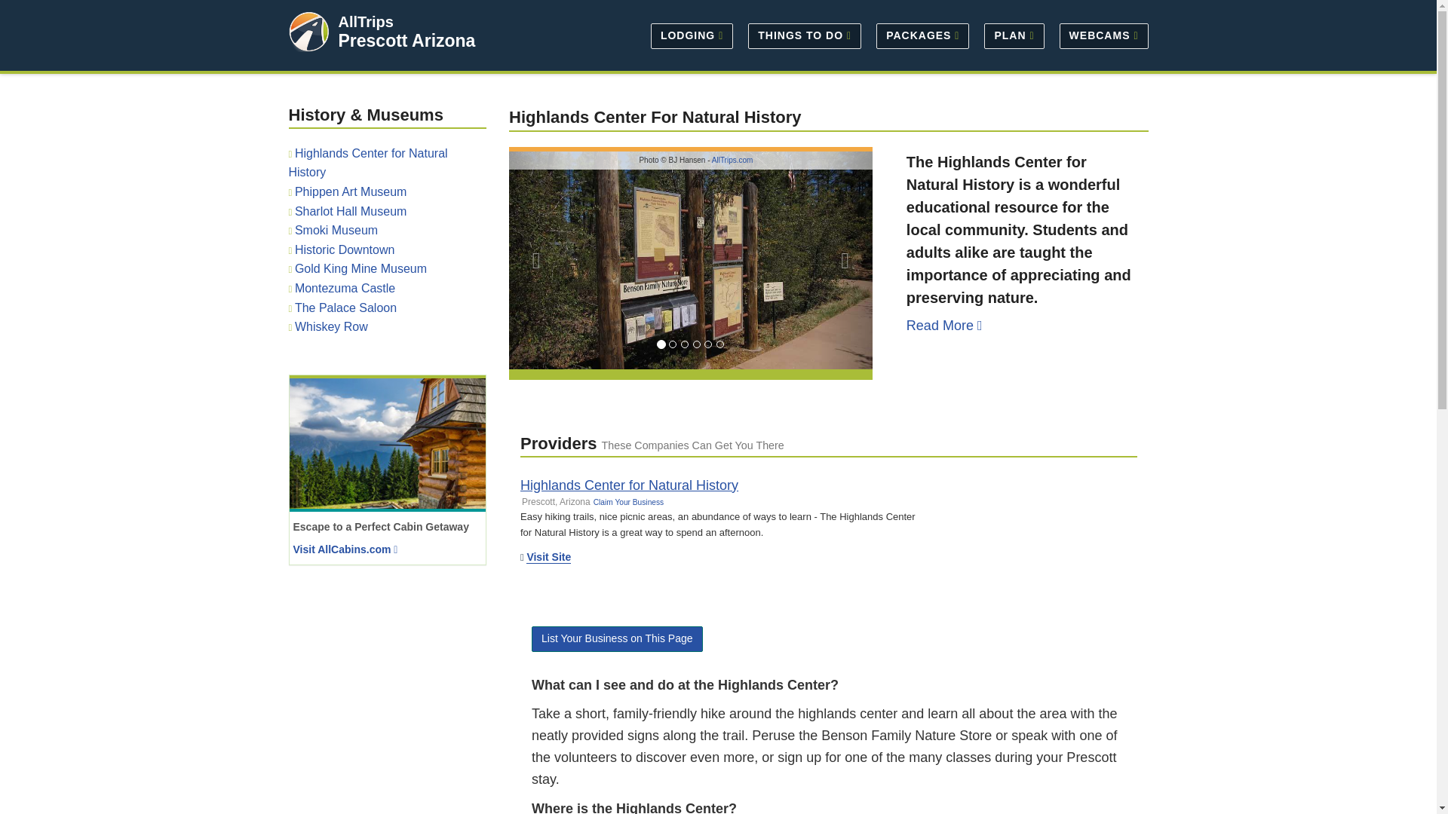  Describe the element at coordinates (365, 21) in the screenshot. I see `AllTrips` at that location.